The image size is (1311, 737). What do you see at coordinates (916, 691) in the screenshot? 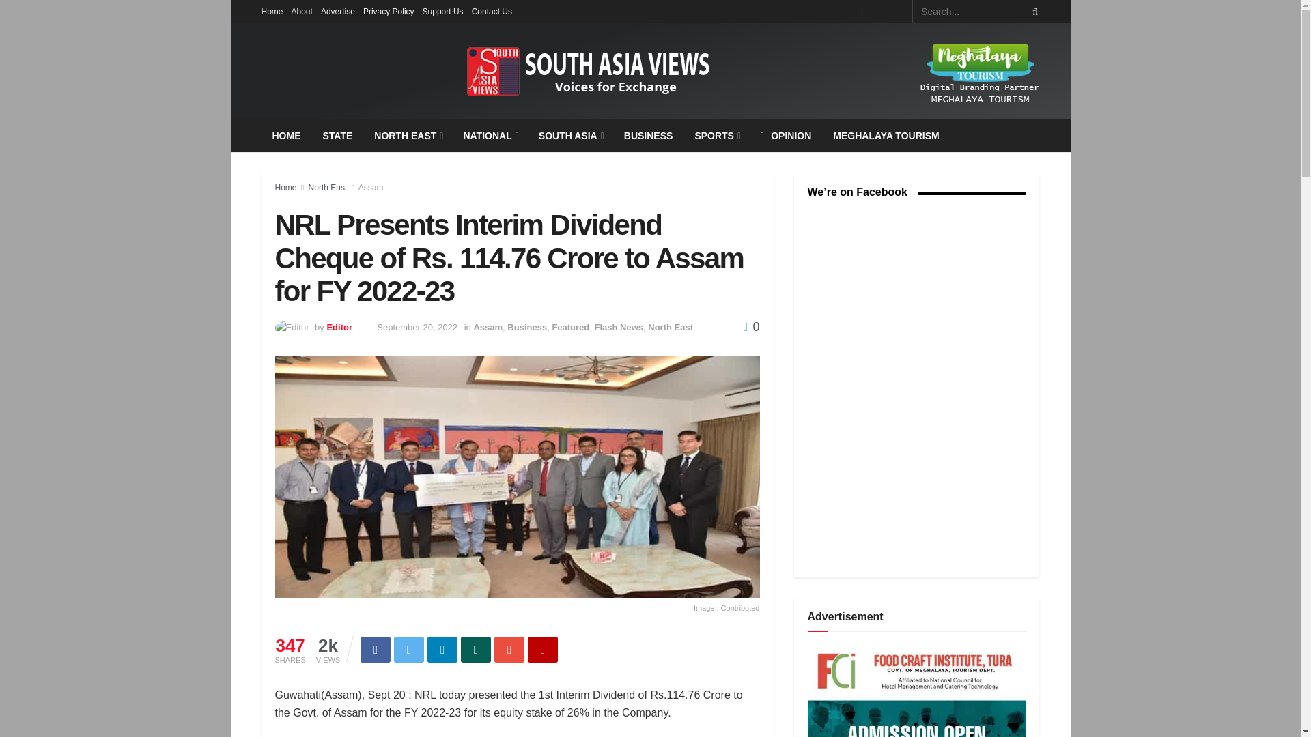
I see `Advertisement` at bounding box center [916, 691].